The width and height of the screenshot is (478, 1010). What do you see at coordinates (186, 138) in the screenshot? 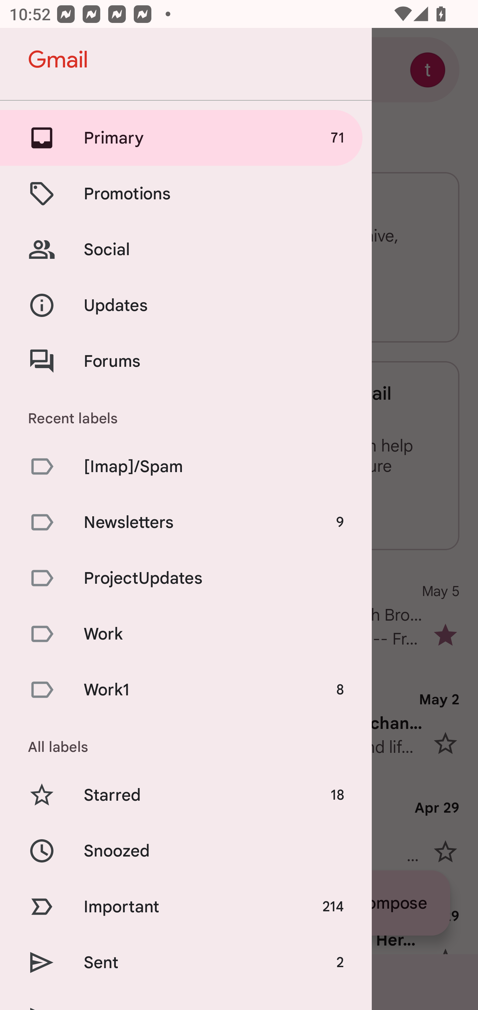
I see `Primary 71` at bounding box center [186, 138].